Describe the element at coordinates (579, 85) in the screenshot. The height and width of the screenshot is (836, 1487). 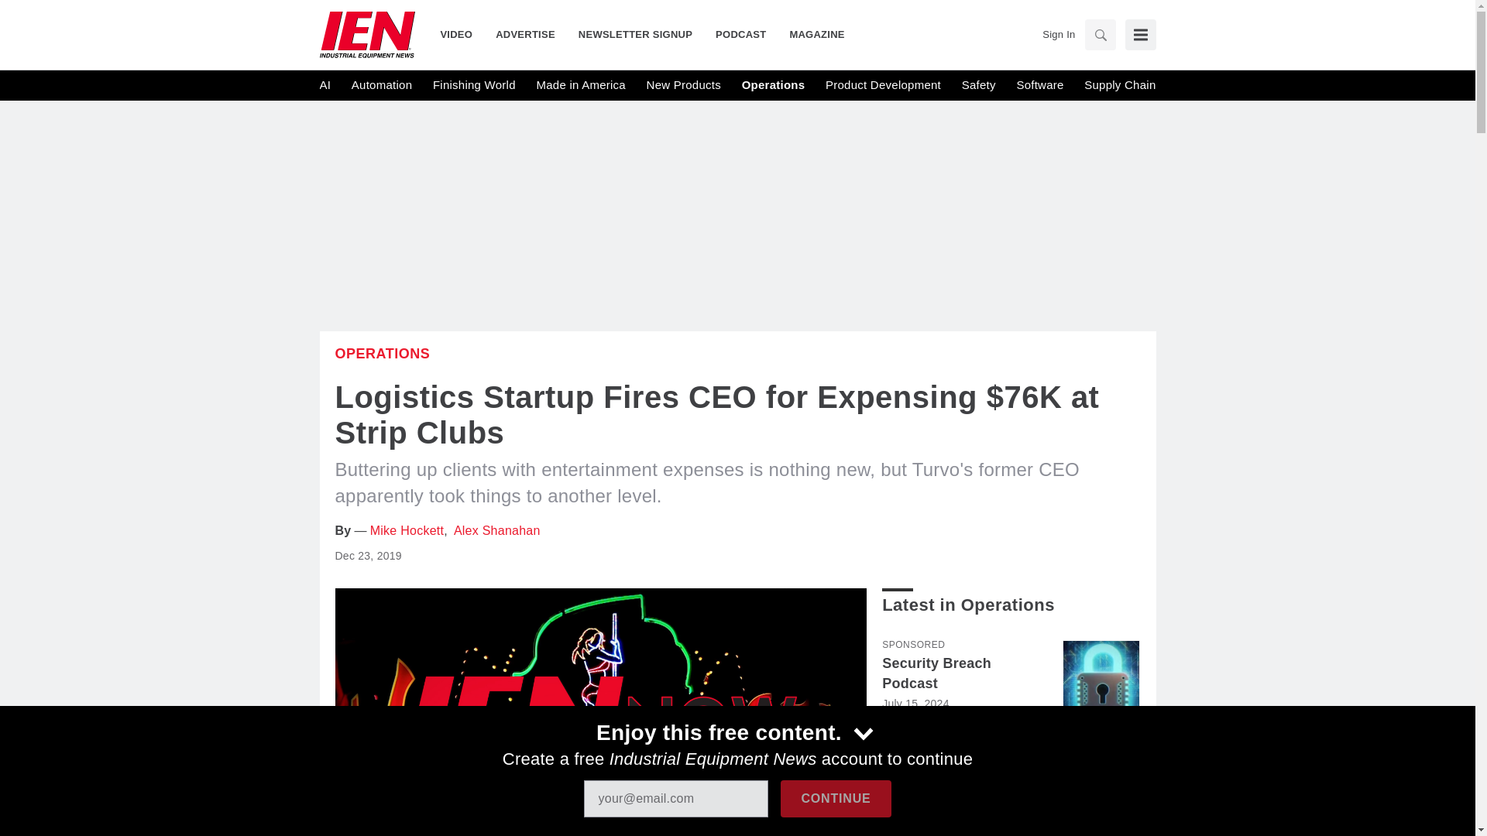
I see `Made in America` at that location.